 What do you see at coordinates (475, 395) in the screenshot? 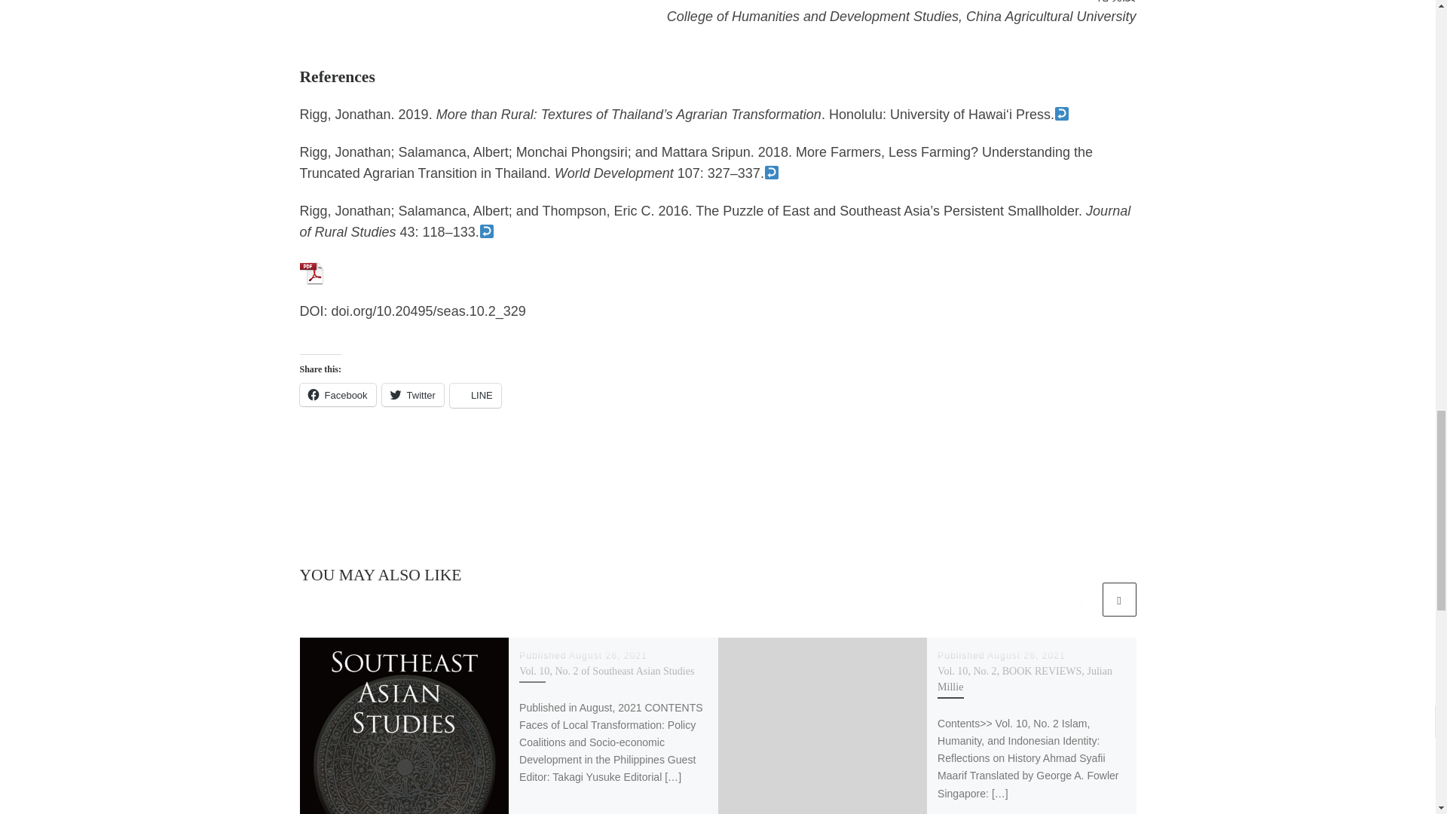
I see `Click to share on LINE` at bounding box center [475, 395].